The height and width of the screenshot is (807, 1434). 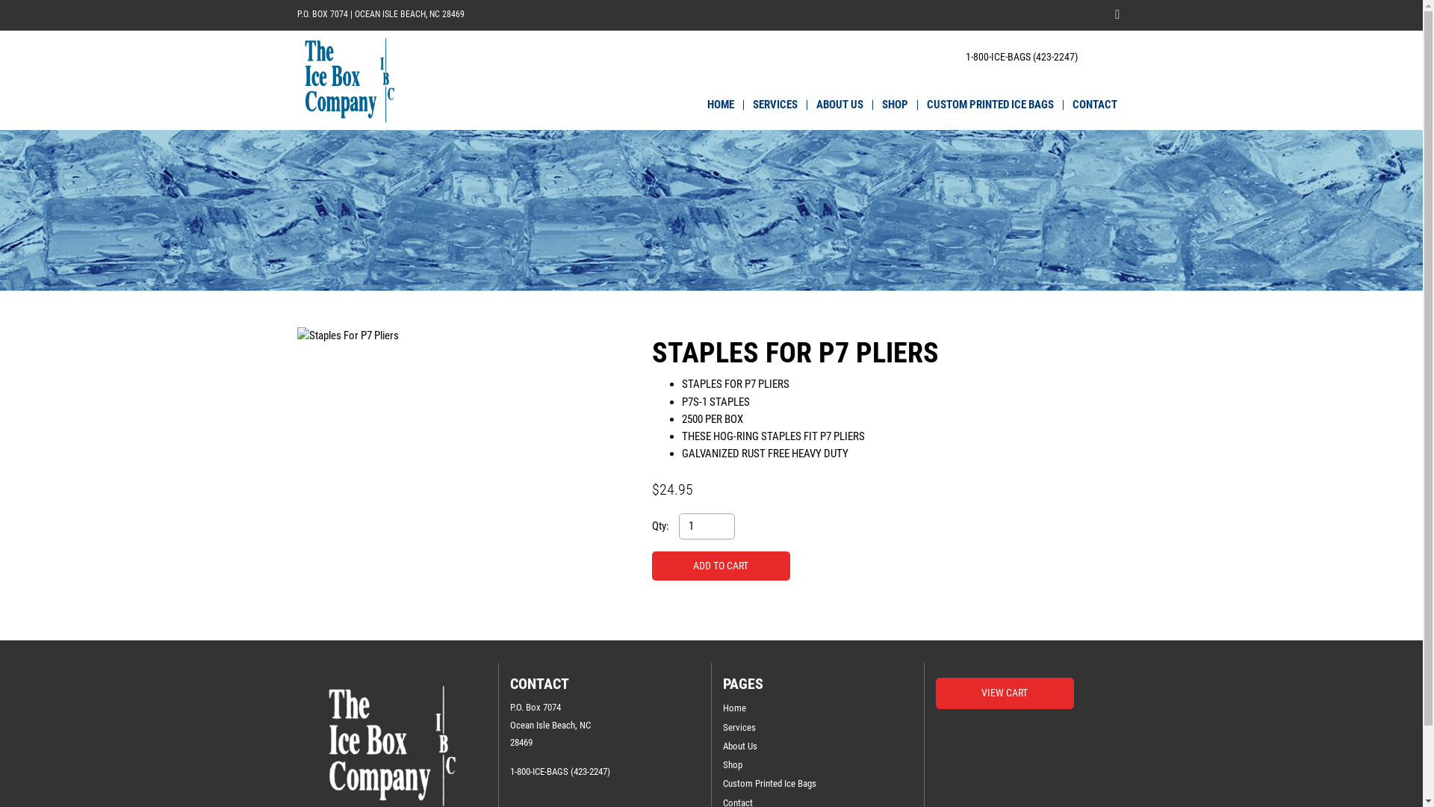 I want to click on Services, so click(x=818, y=728).